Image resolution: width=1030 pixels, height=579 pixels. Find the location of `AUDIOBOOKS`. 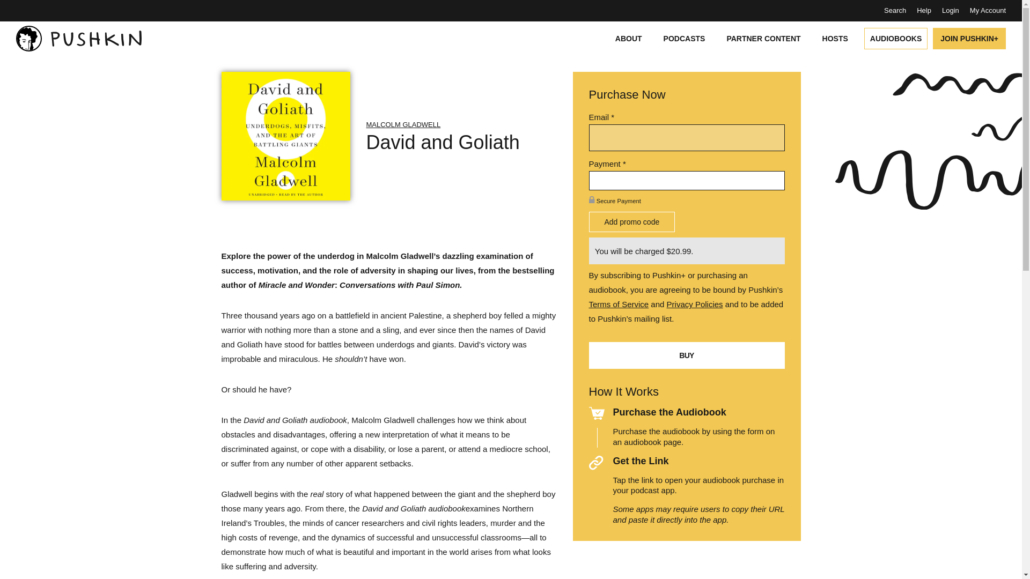

AUDIOBOOKS is located at coordinates (893, 38).